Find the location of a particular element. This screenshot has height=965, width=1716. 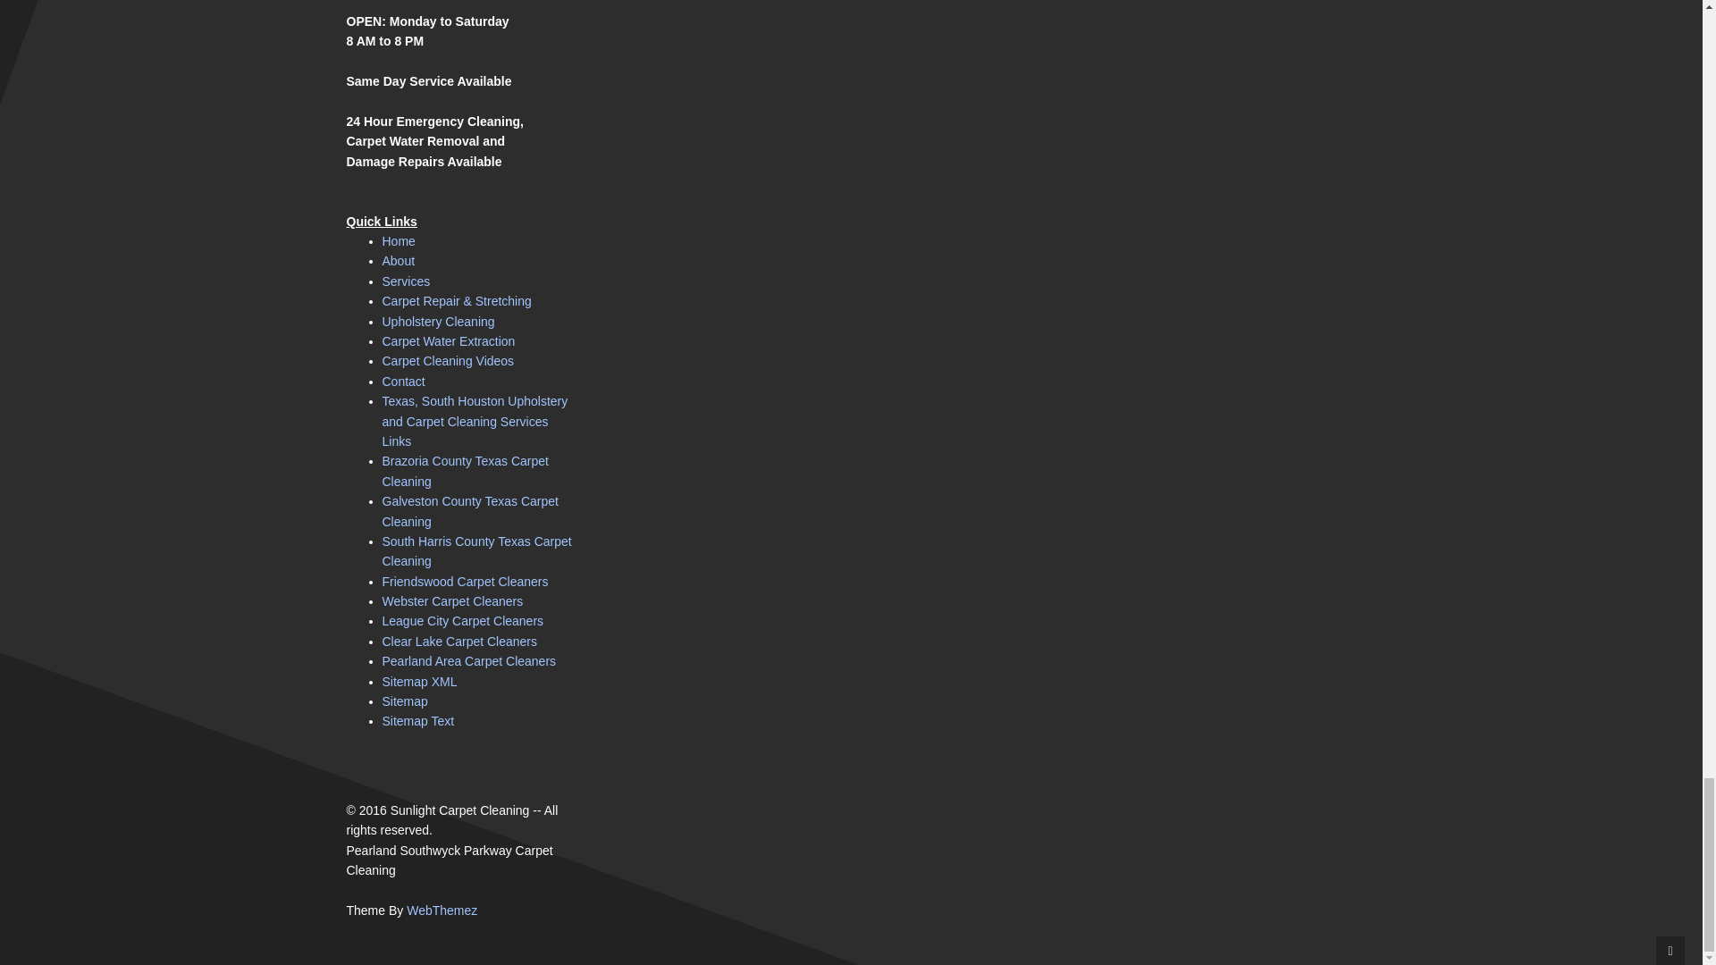

Carpet Water Extraction is located at coordinates (449, 340).